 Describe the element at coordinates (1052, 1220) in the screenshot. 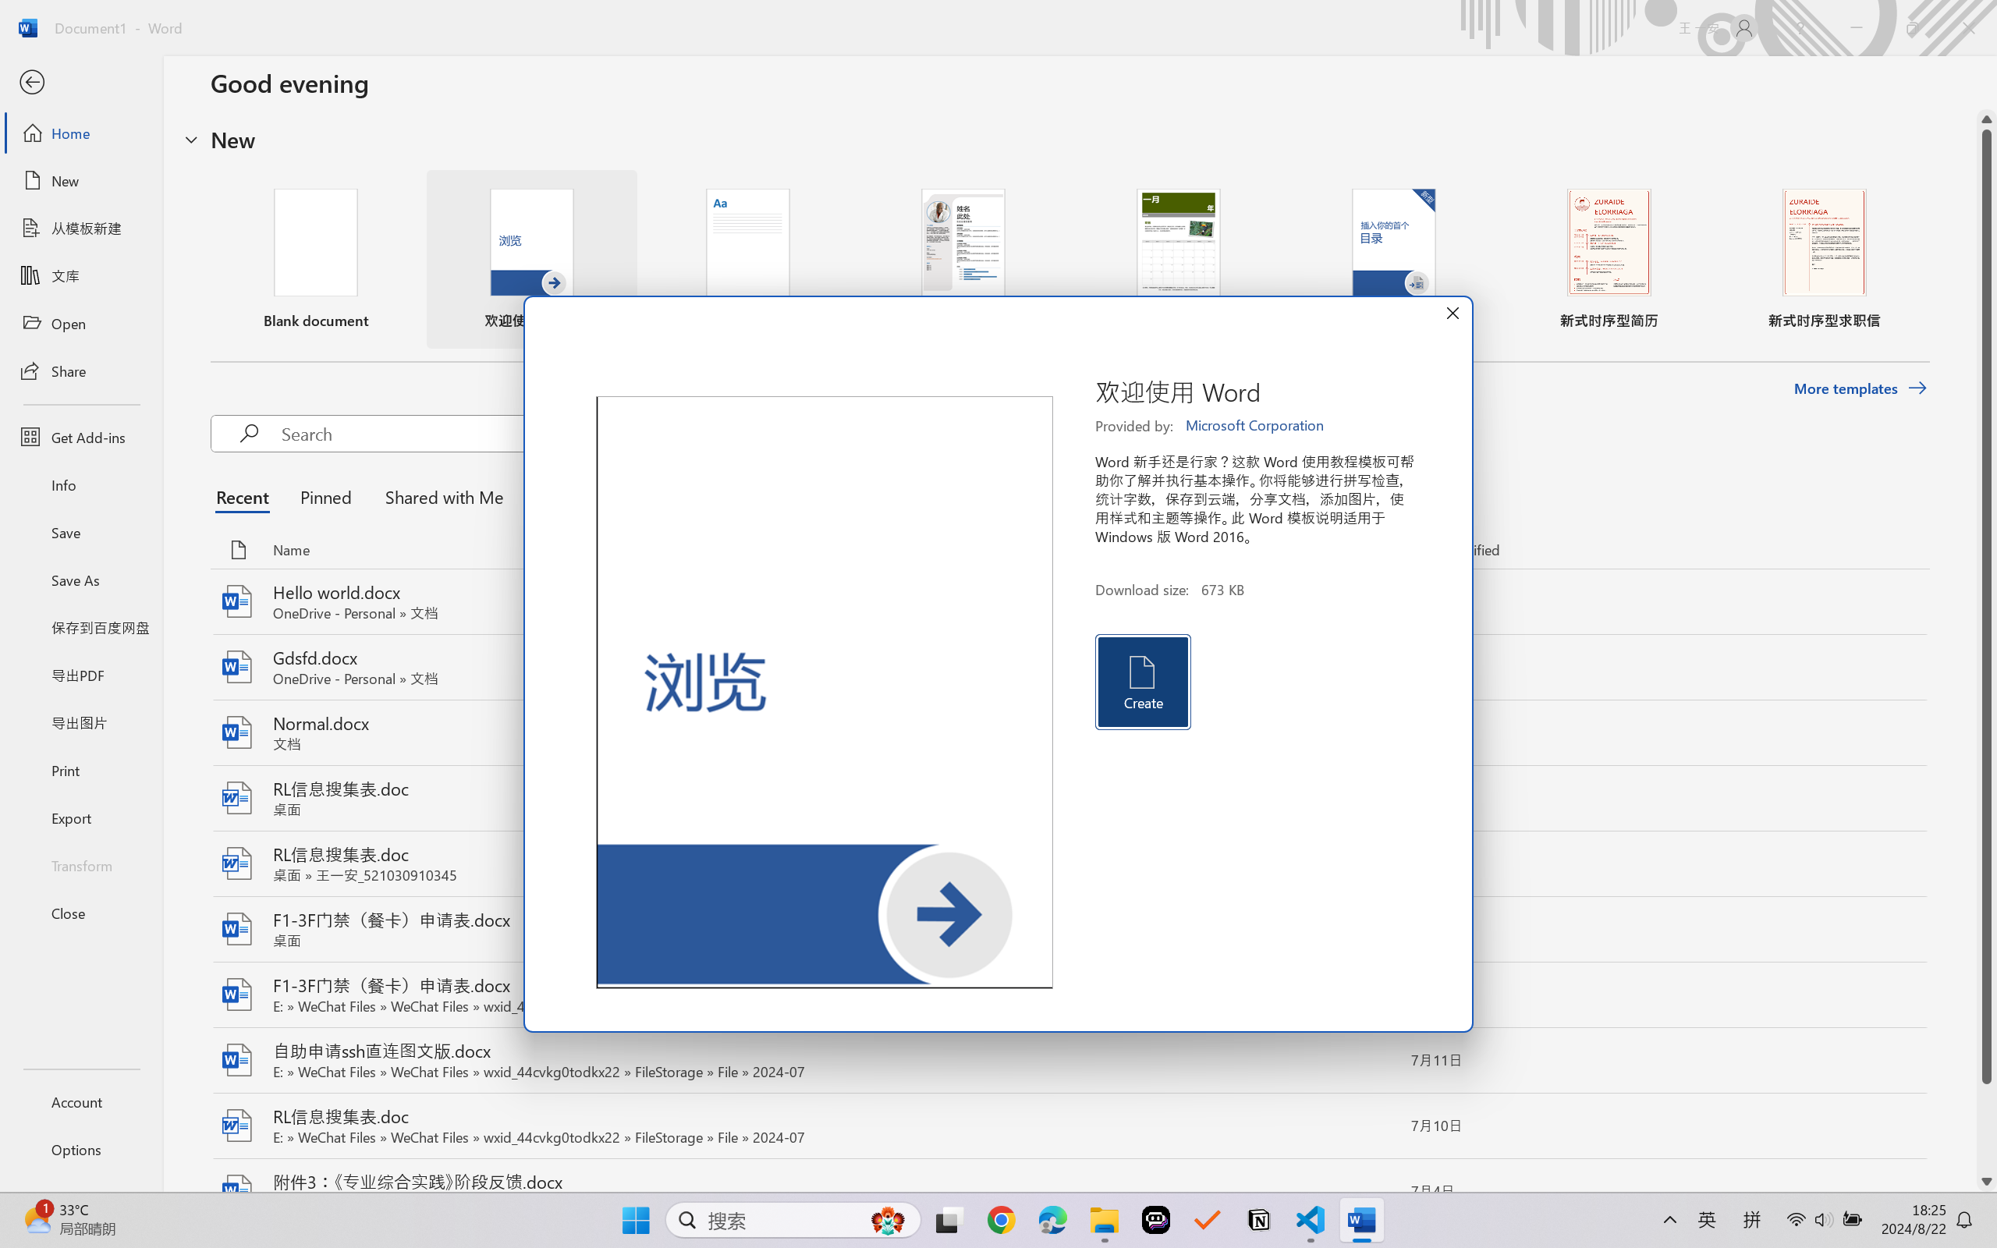

I see `Microsoft Edge` at that location.